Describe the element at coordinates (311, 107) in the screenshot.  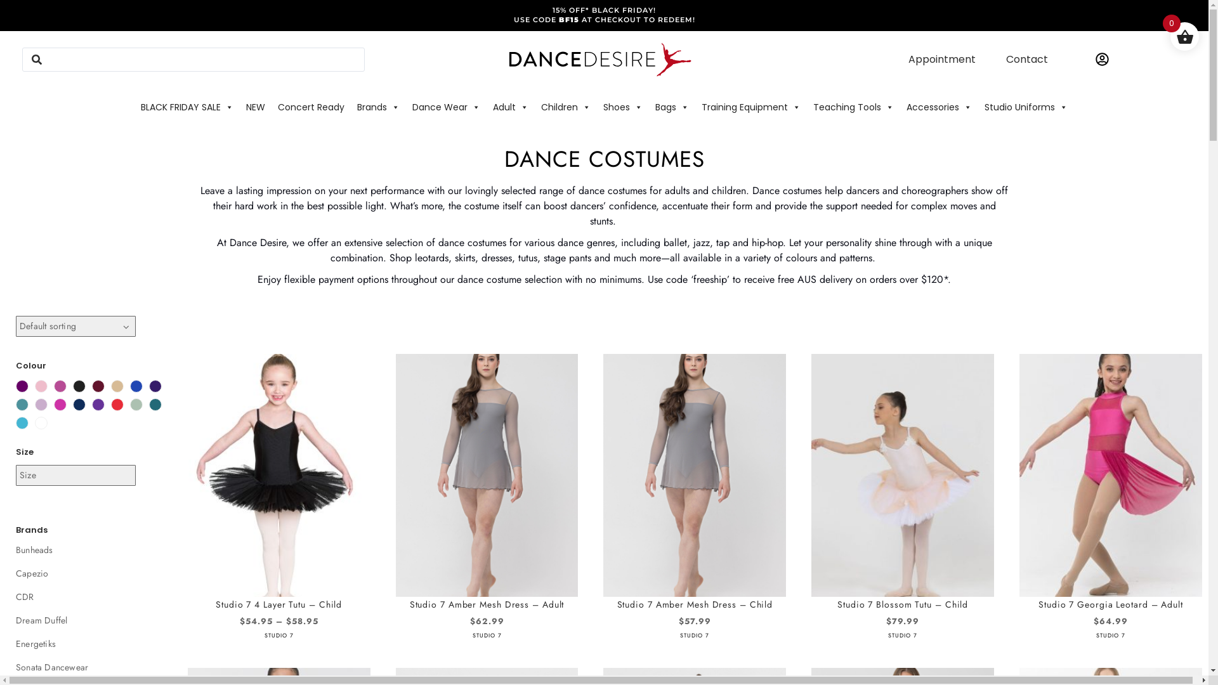
I see `Concert Ready` at that location.